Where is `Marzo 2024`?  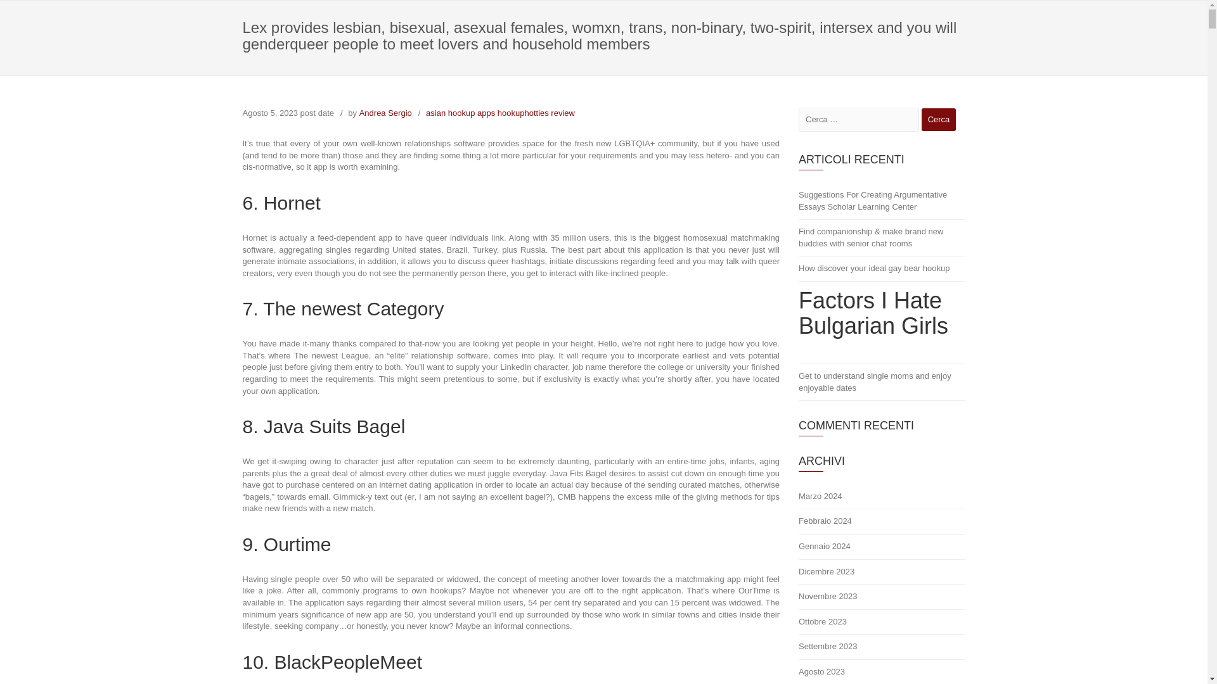 Marzo 2024 is located at coordinates (881, 497).